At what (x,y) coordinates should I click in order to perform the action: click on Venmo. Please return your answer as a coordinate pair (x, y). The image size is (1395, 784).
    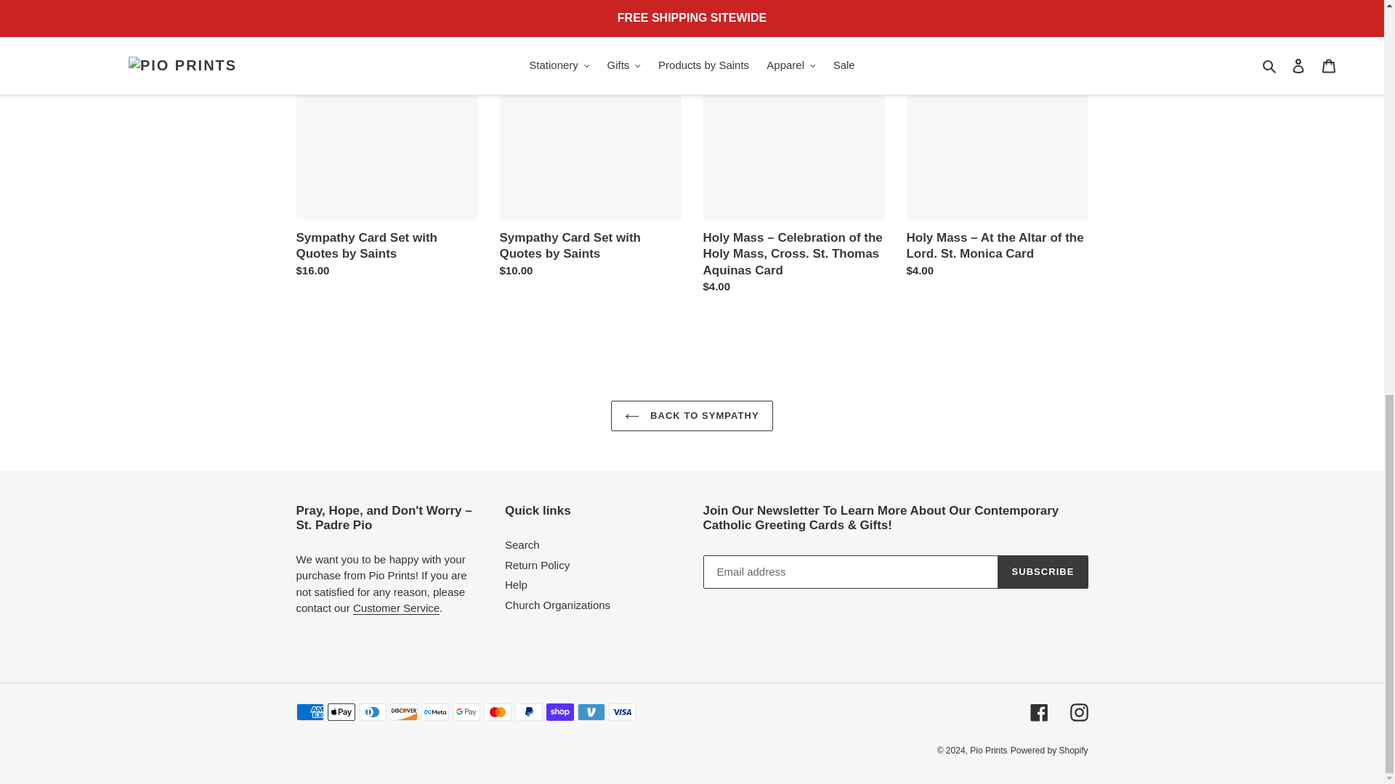
    Looking at the image, I should click on (590, 711).